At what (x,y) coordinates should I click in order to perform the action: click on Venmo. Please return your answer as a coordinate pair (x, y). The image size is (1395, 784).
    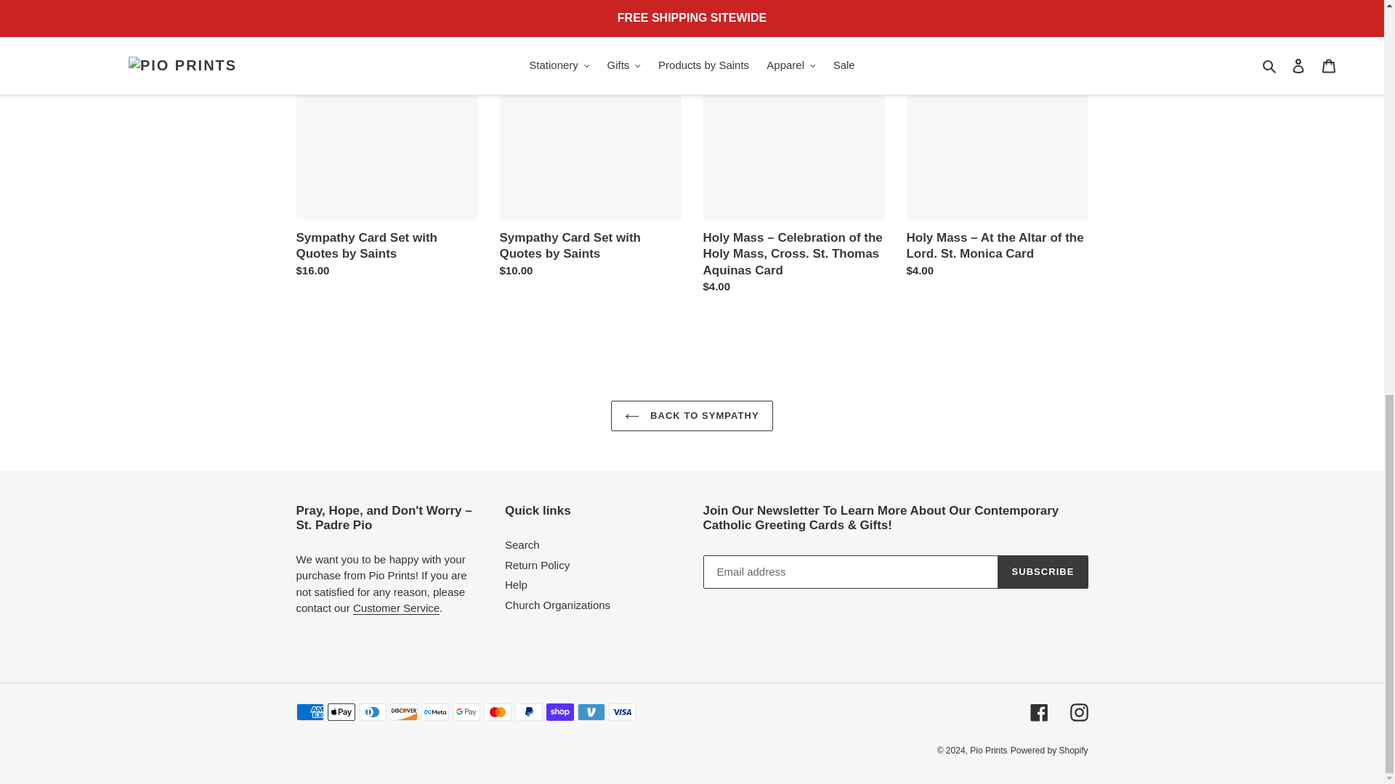
    Looking at the image, I should click on (590, 711).